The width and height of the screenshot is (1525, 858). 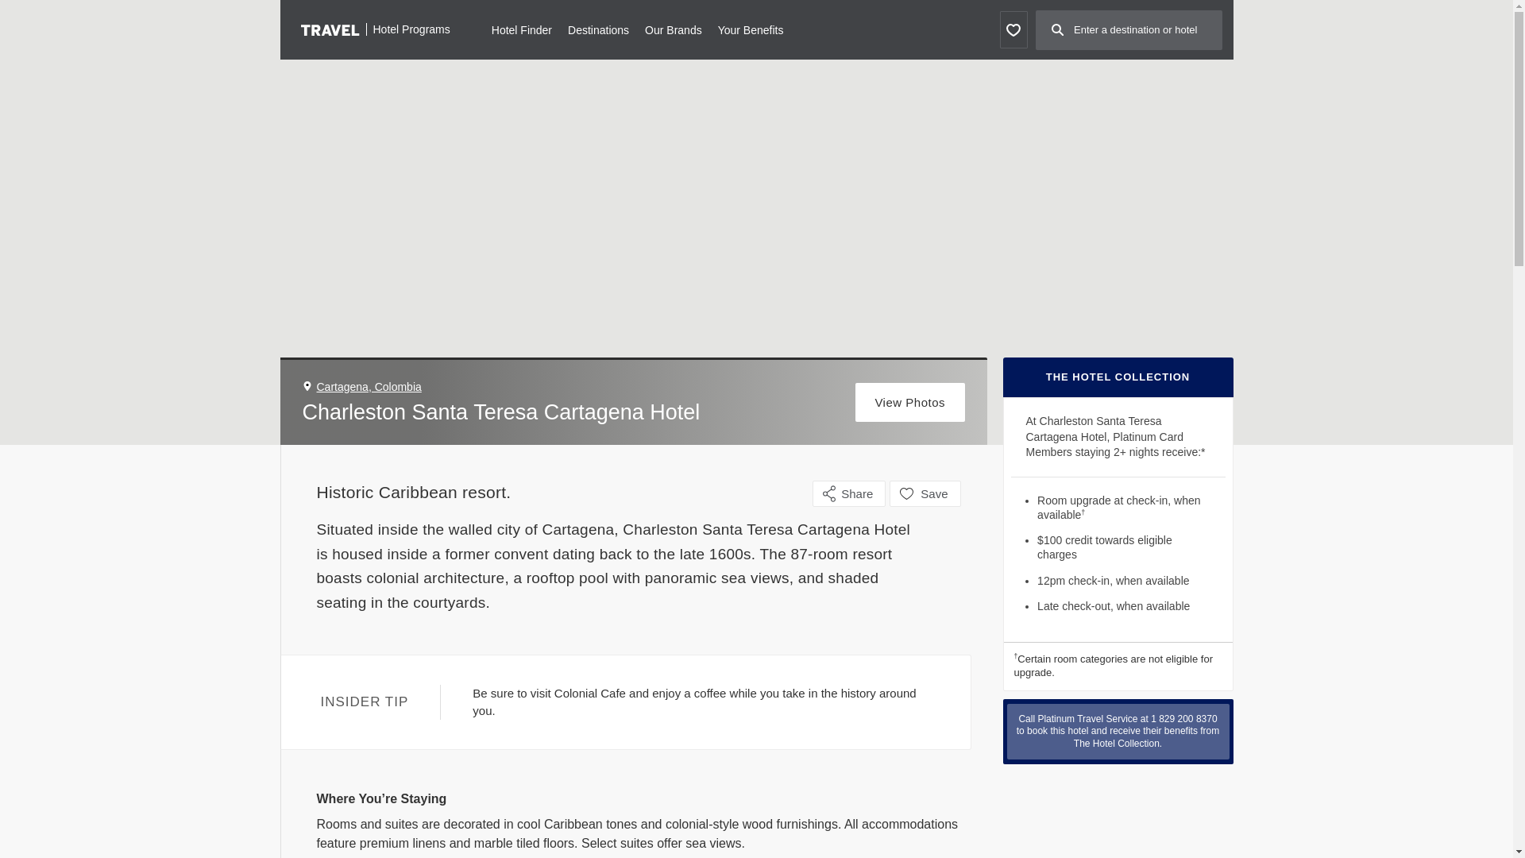 I want to click on Share, so click(x=849, y=493).